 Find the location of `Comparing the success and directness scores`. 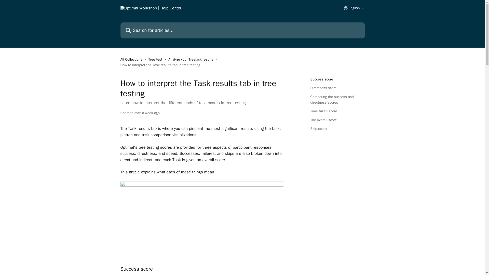

Comparing the success and directness scores is located at coordinates (334, 100).